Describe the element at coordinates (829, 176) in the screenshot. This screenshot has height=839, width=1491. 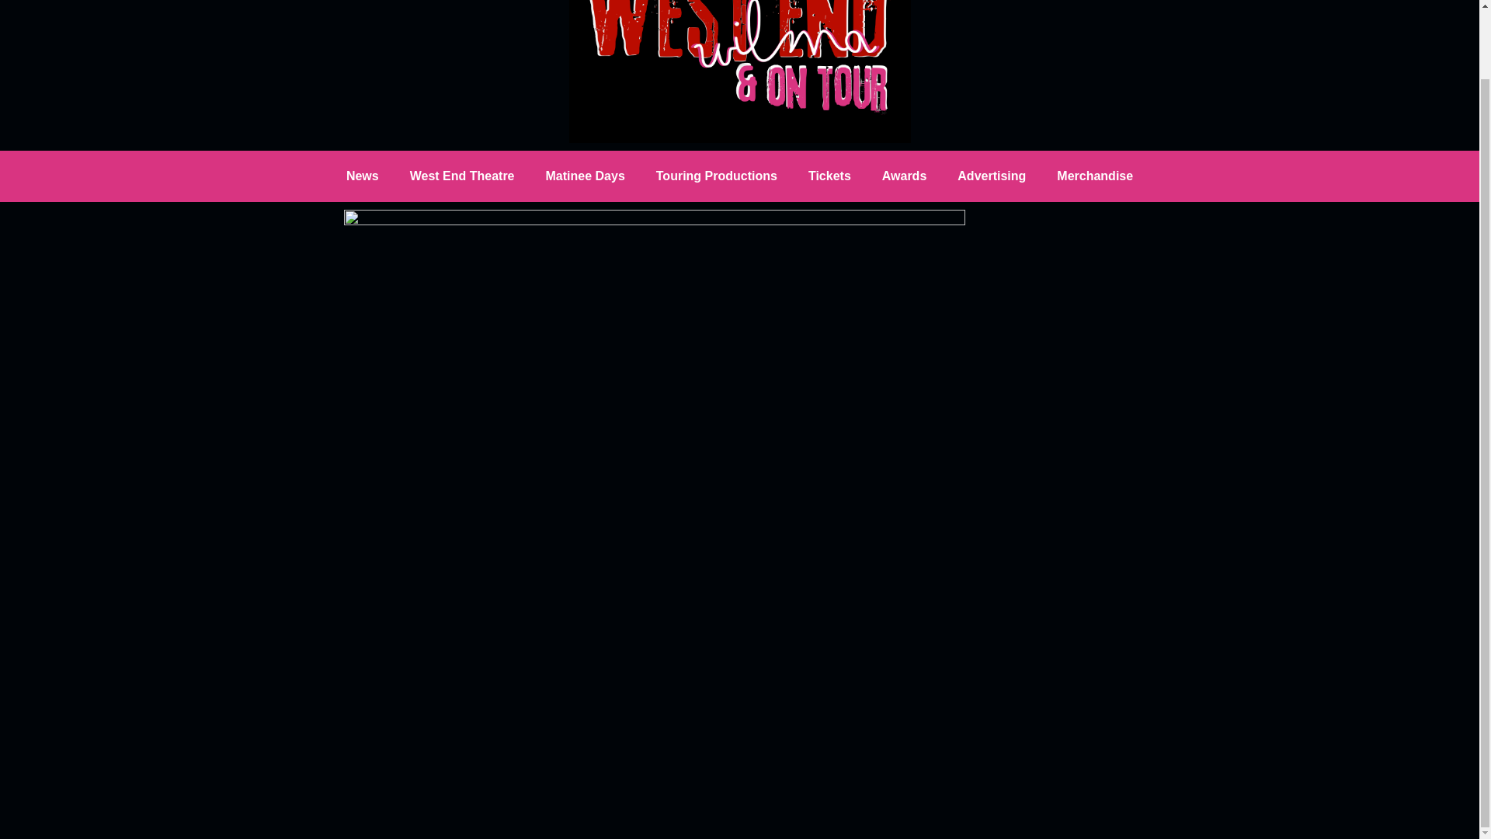
I see `Tickets` at that location.